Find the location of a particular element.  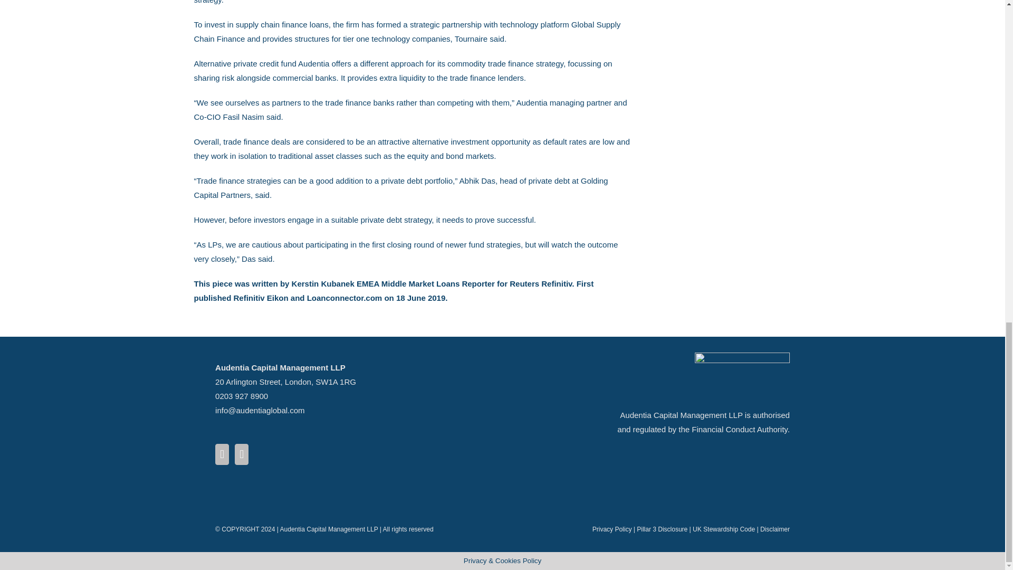

Twitter is located at coordinates (222, 454).